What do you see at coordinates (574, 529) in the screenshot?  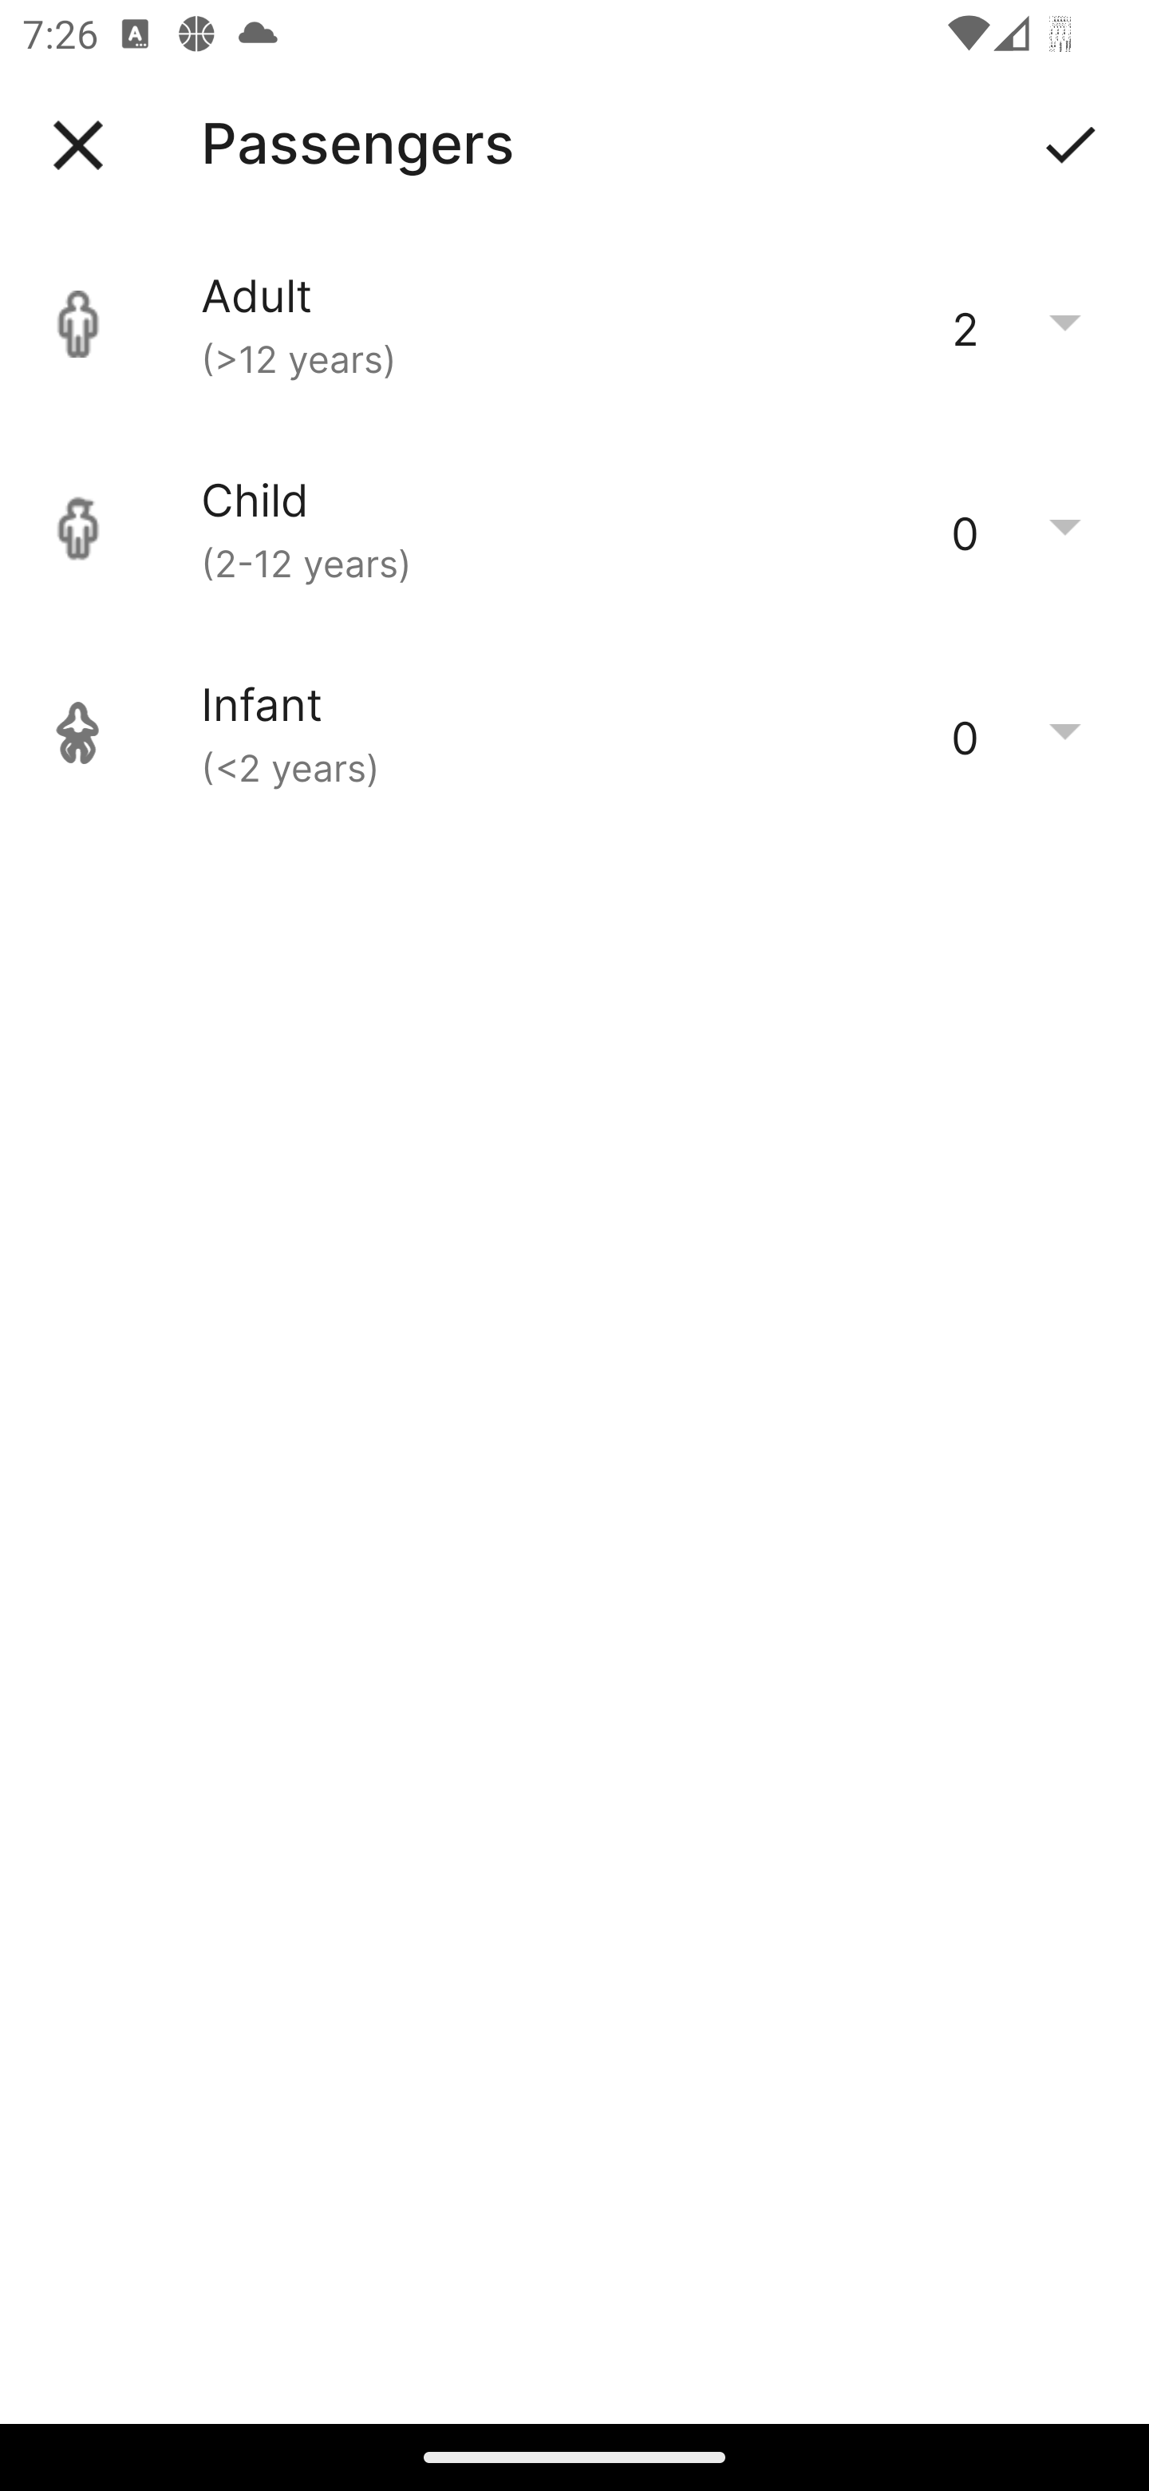 I see `Child (2-12 years) 0` at bounding box center [574, 529].